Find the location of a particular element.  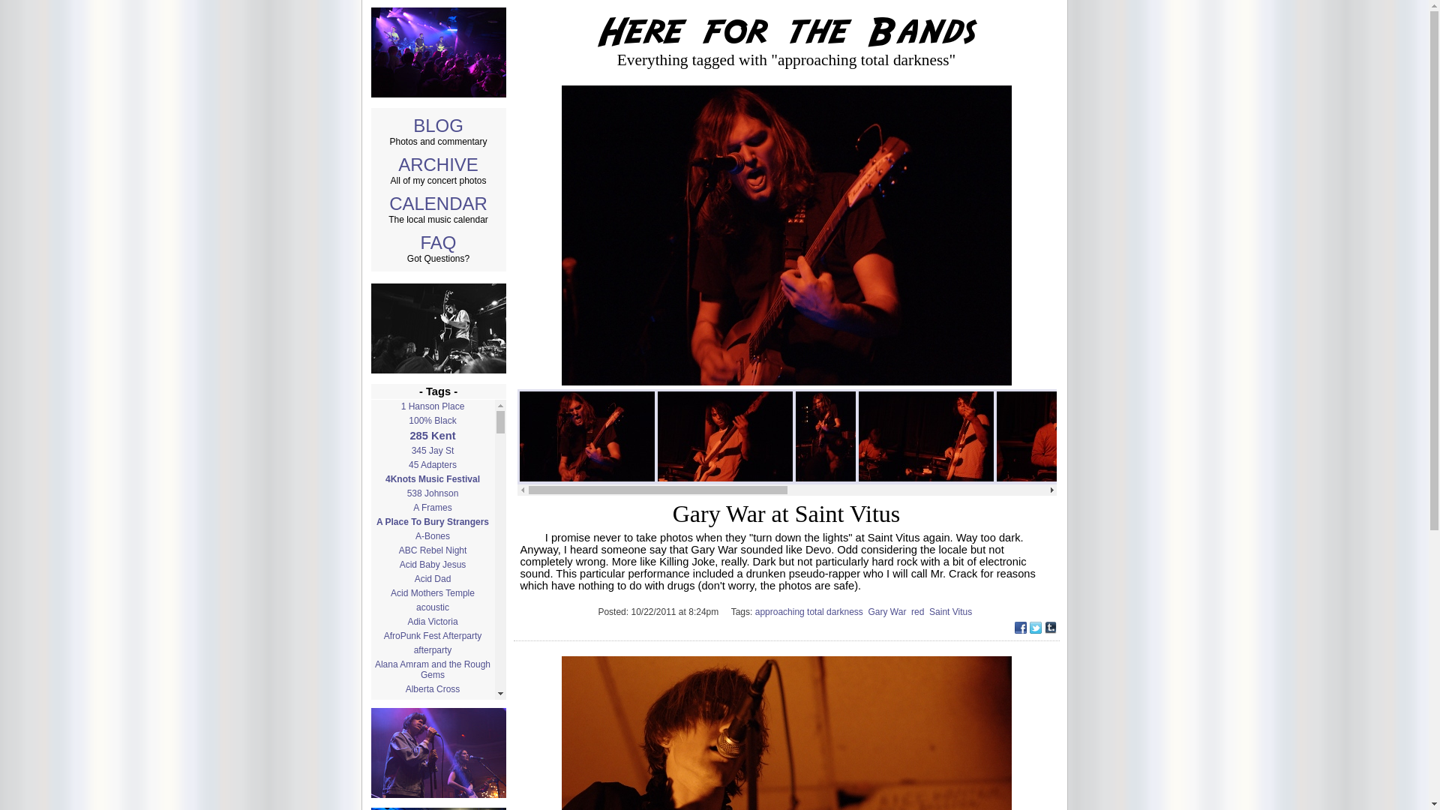

345 Jay St is located at coordinates (432, 450).